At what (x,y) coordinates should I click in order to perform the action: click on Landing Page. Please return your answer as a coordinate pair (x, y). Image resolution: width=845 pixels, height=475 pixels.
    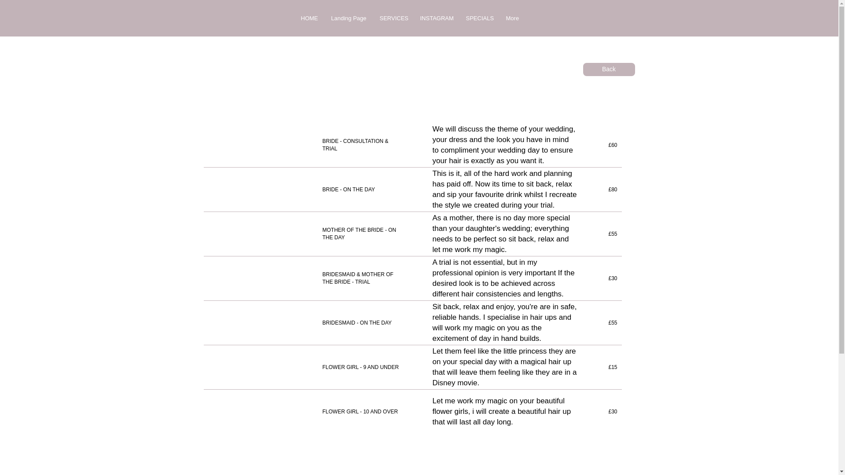
    Looking at the image, I should click on (348, 18).